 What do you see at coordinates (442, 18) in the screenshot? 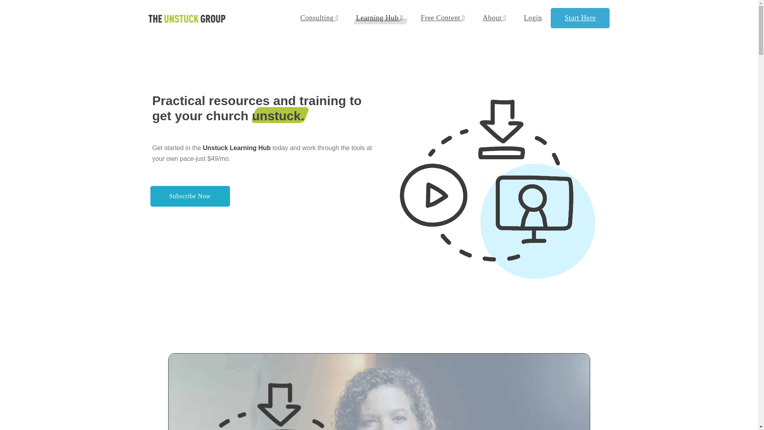
I see `Free Content` at bounding box center [442, 18].